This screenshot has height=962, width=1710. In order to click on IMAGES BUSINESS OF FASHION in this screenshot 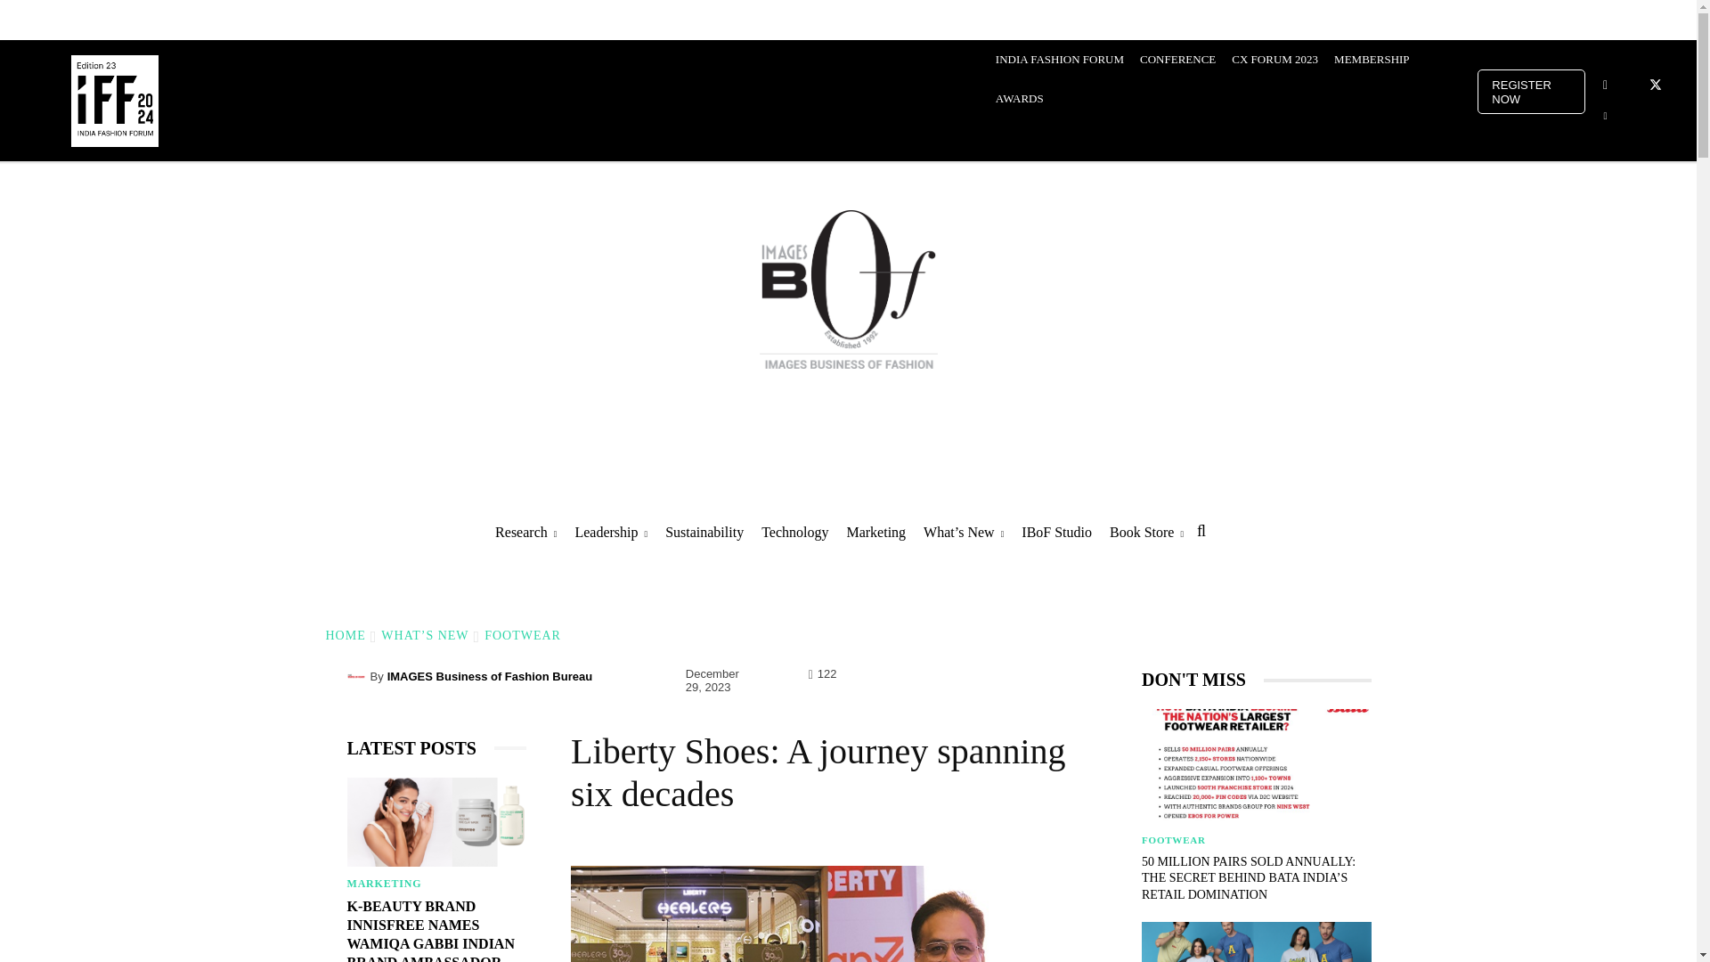, I will do `click(848, 289)`.